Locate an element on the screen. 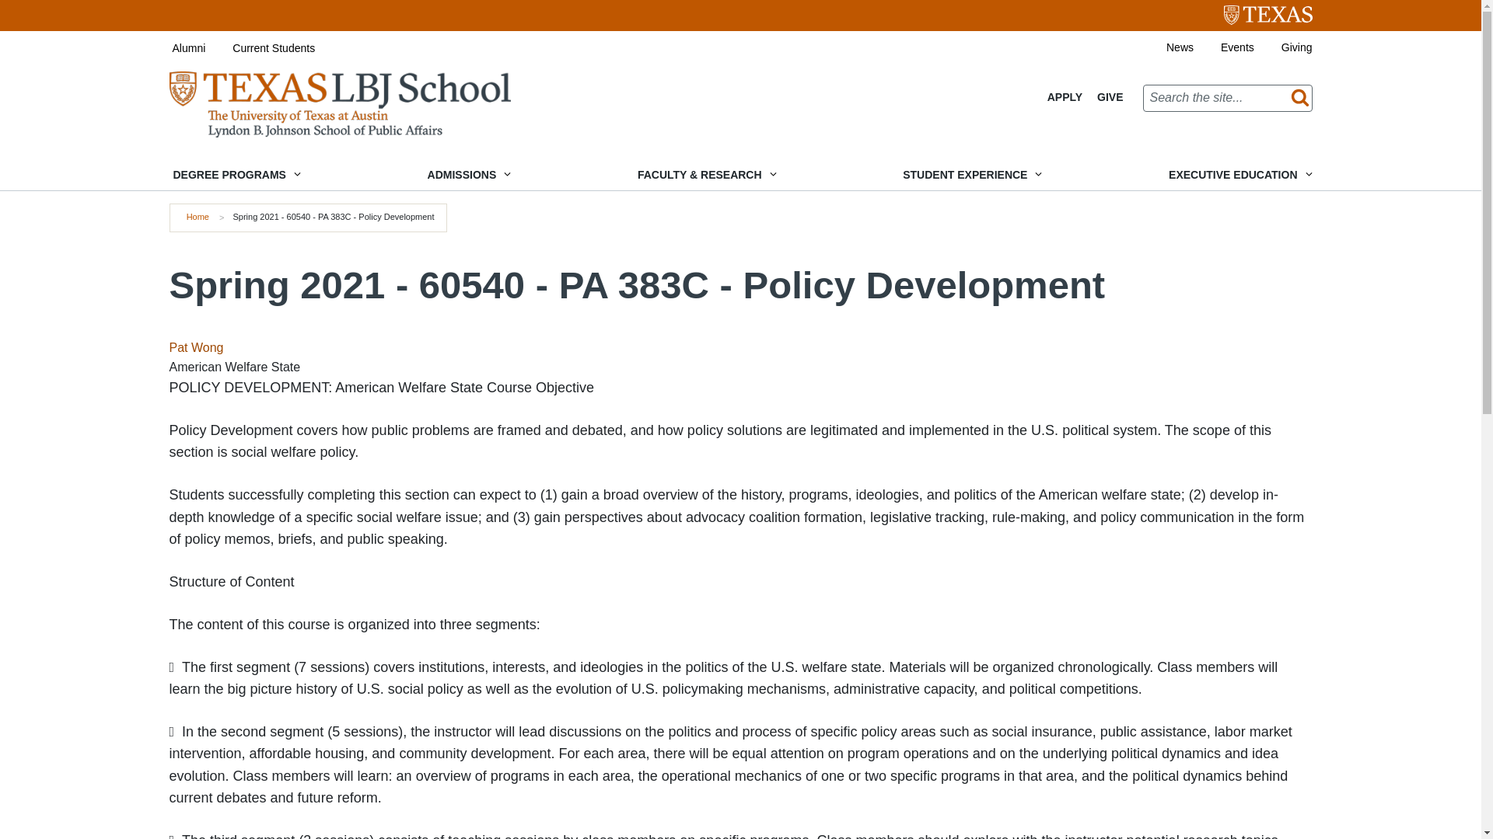 This screenshot has height=839, width=1493. APPLY is located at coordinates (1065, 97).